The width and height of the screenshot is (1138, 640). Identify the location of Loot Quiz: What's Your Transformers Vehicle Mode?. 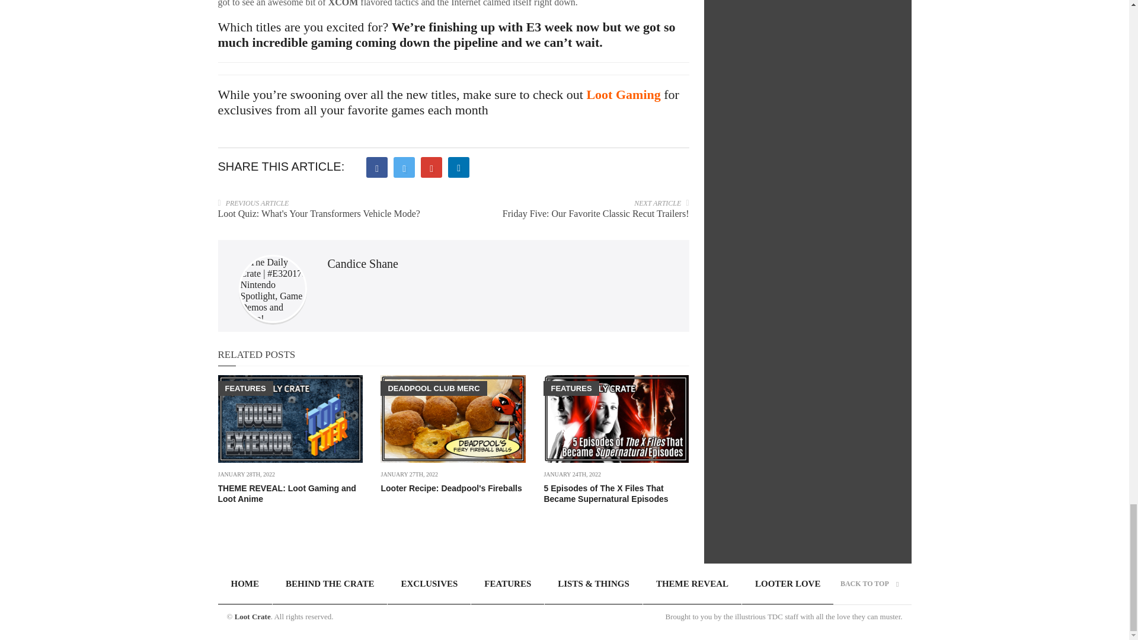
(319, 213).